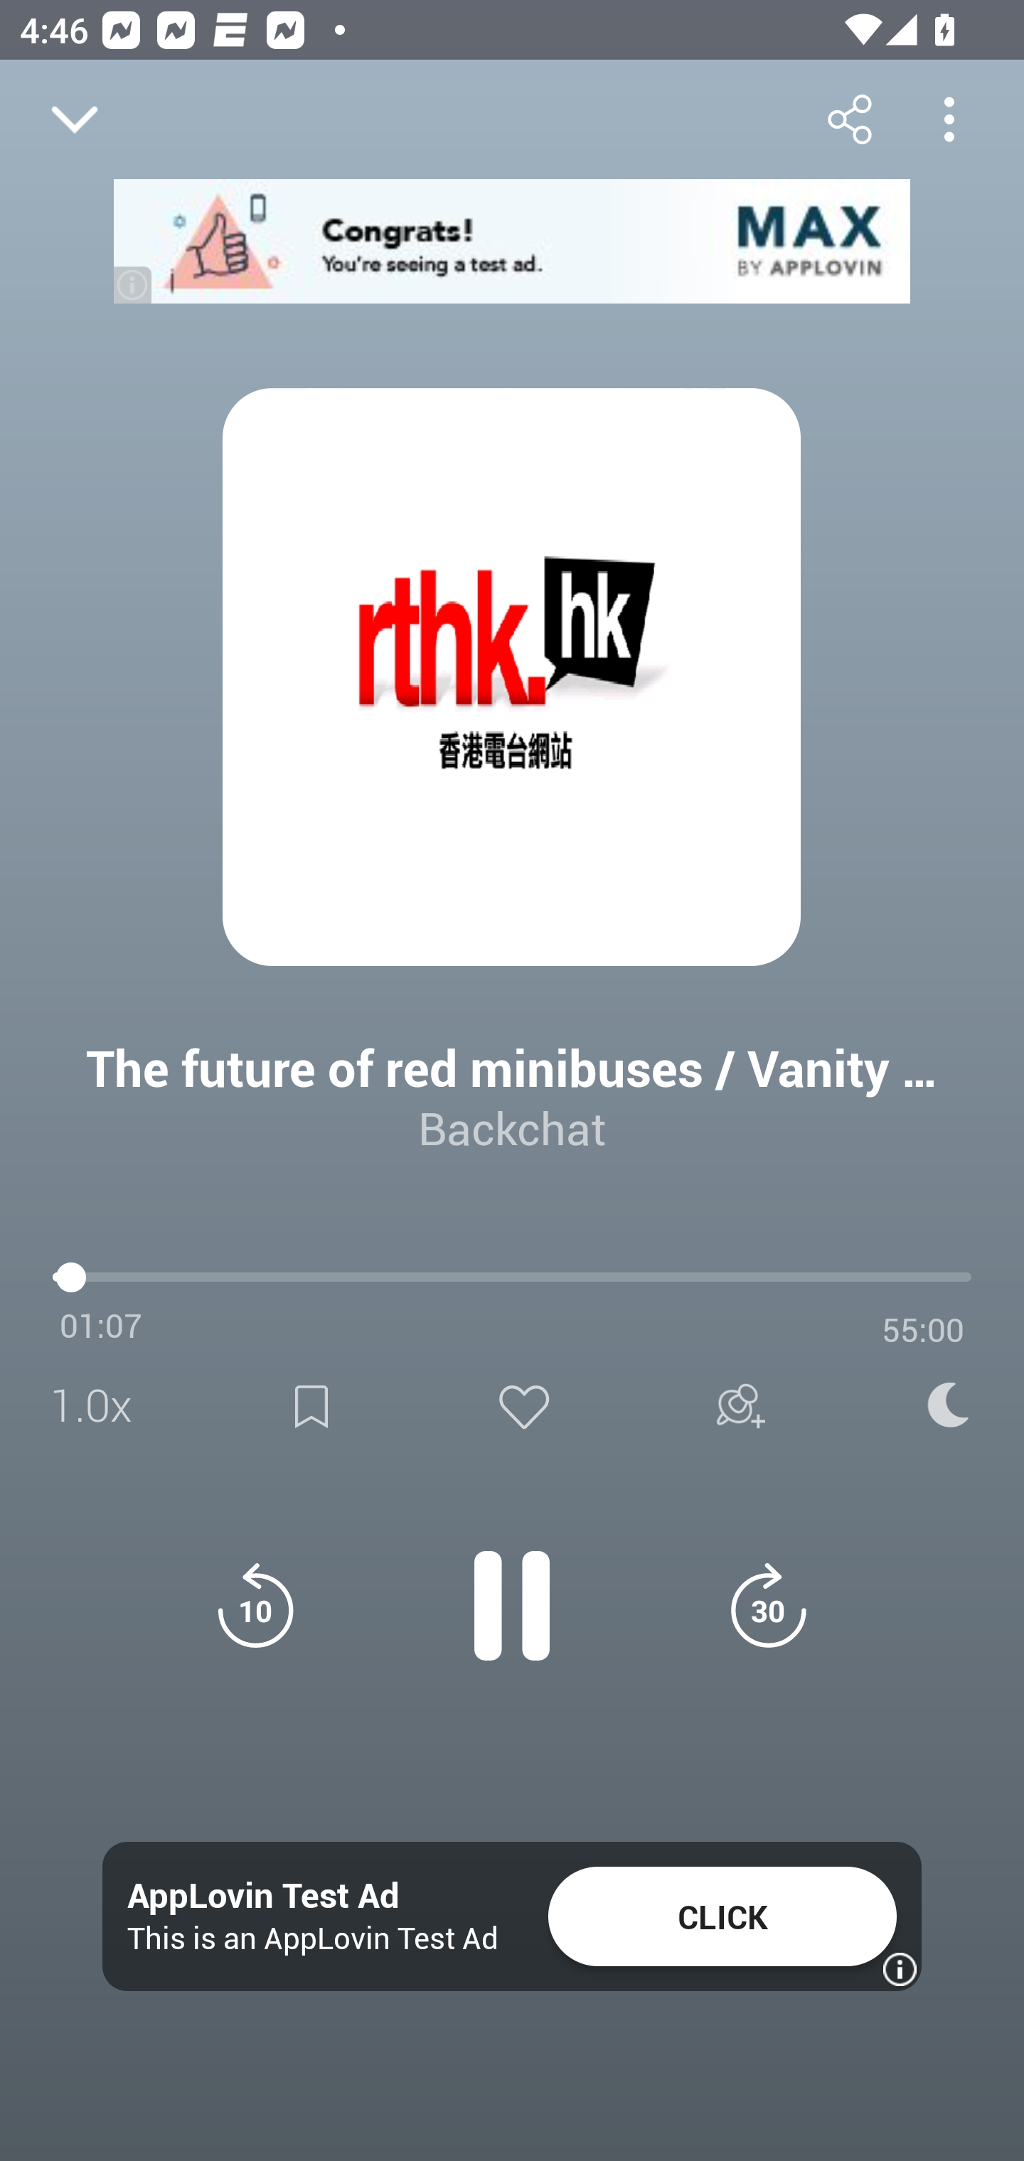  I want to click on More options, so click(949, 119).